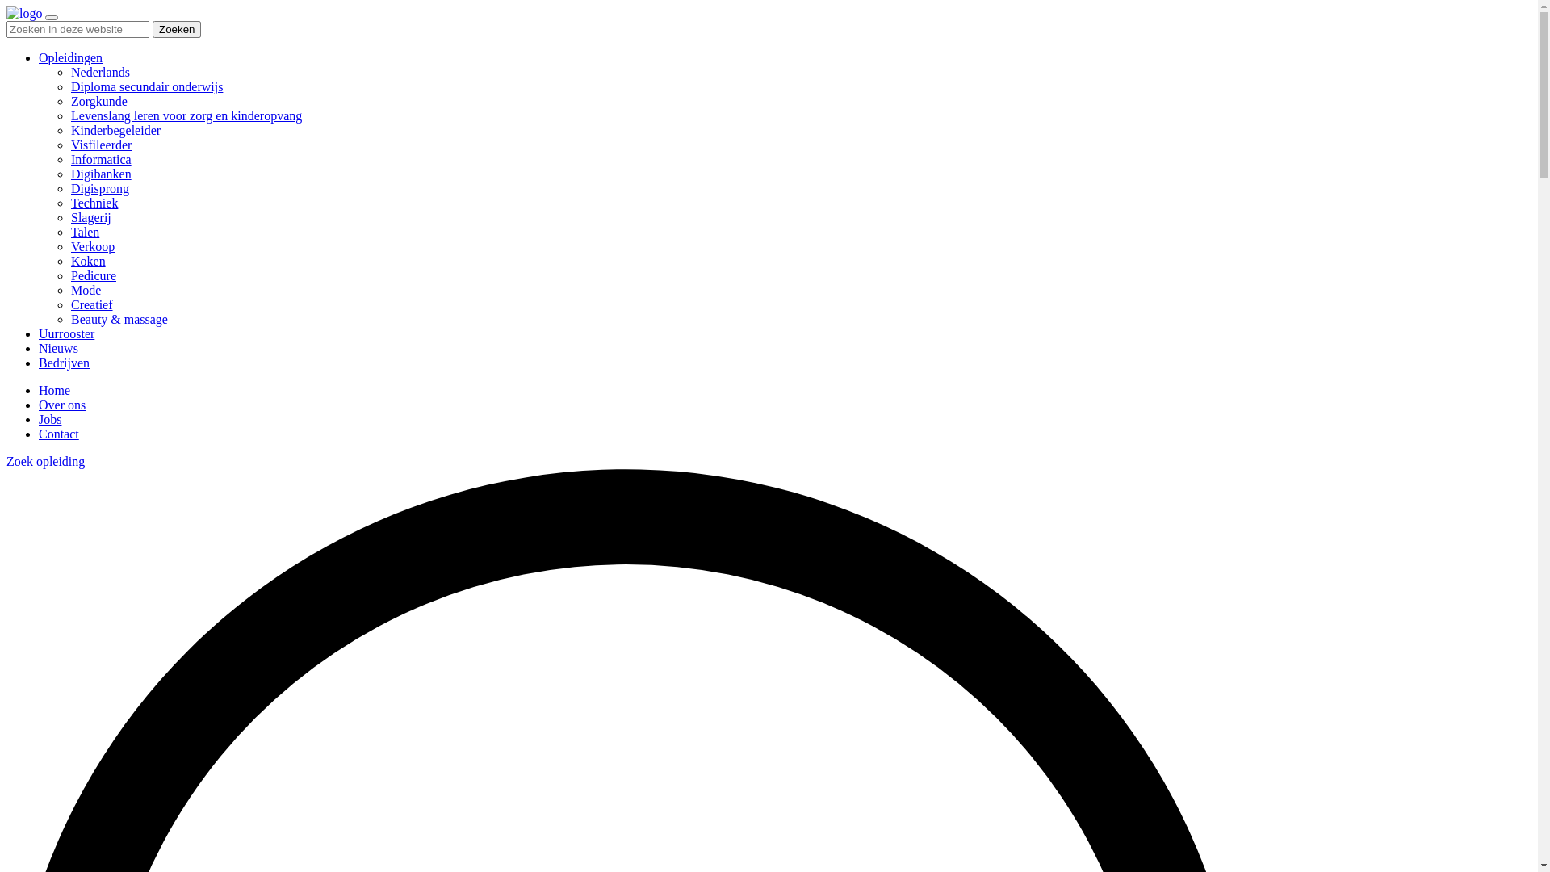 The height and width of the screenshot is (872, 1550). I want to click on Techniek, so click(94, 203).